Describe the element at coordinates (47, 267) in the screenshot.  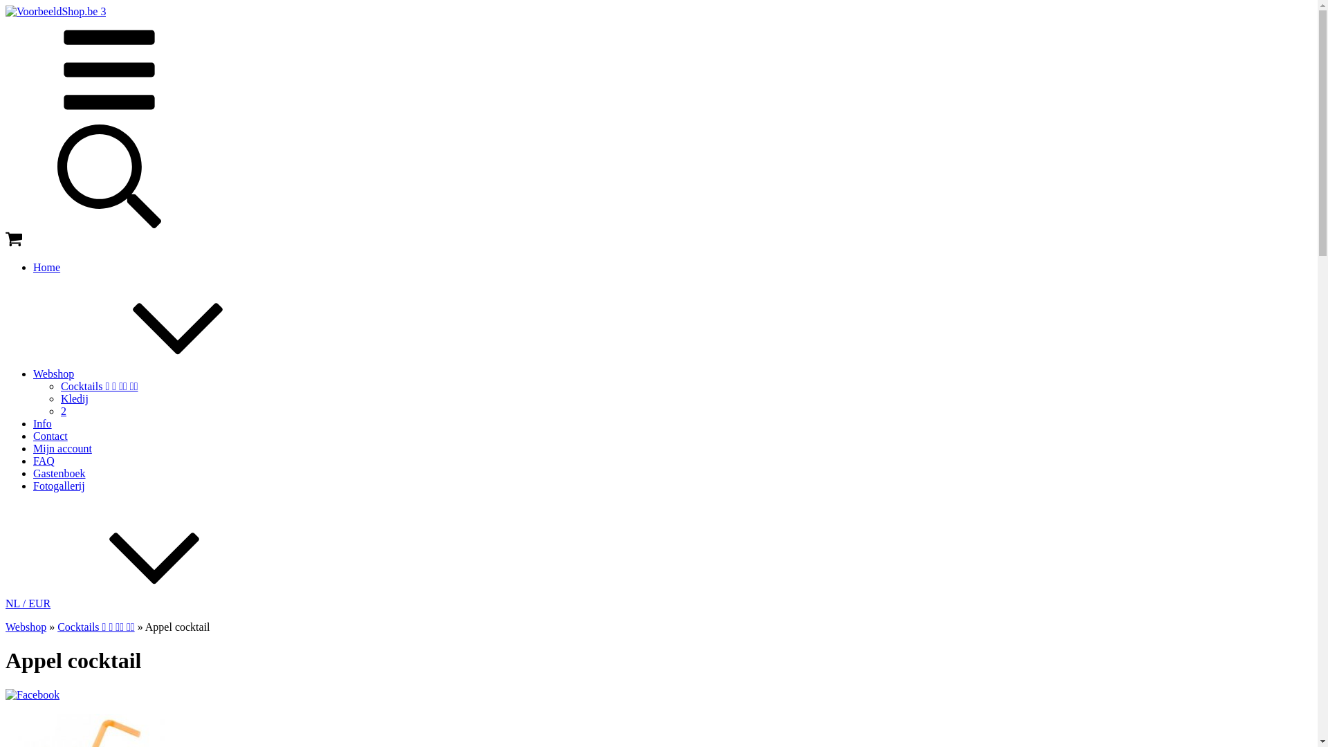
I see `Home` at that location.